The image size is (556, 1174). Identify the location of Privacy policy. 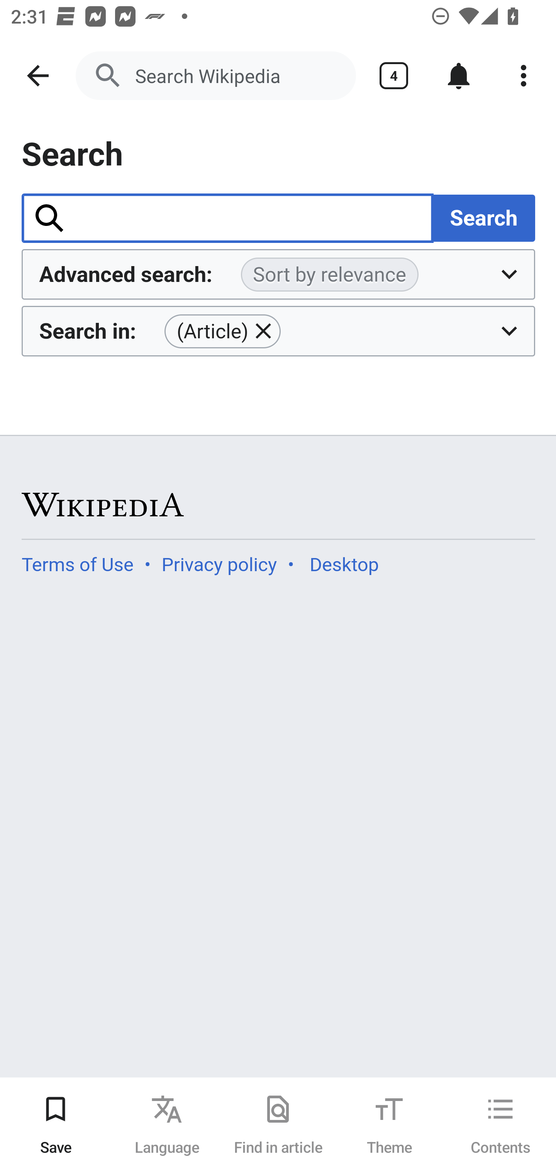
(219, 565).